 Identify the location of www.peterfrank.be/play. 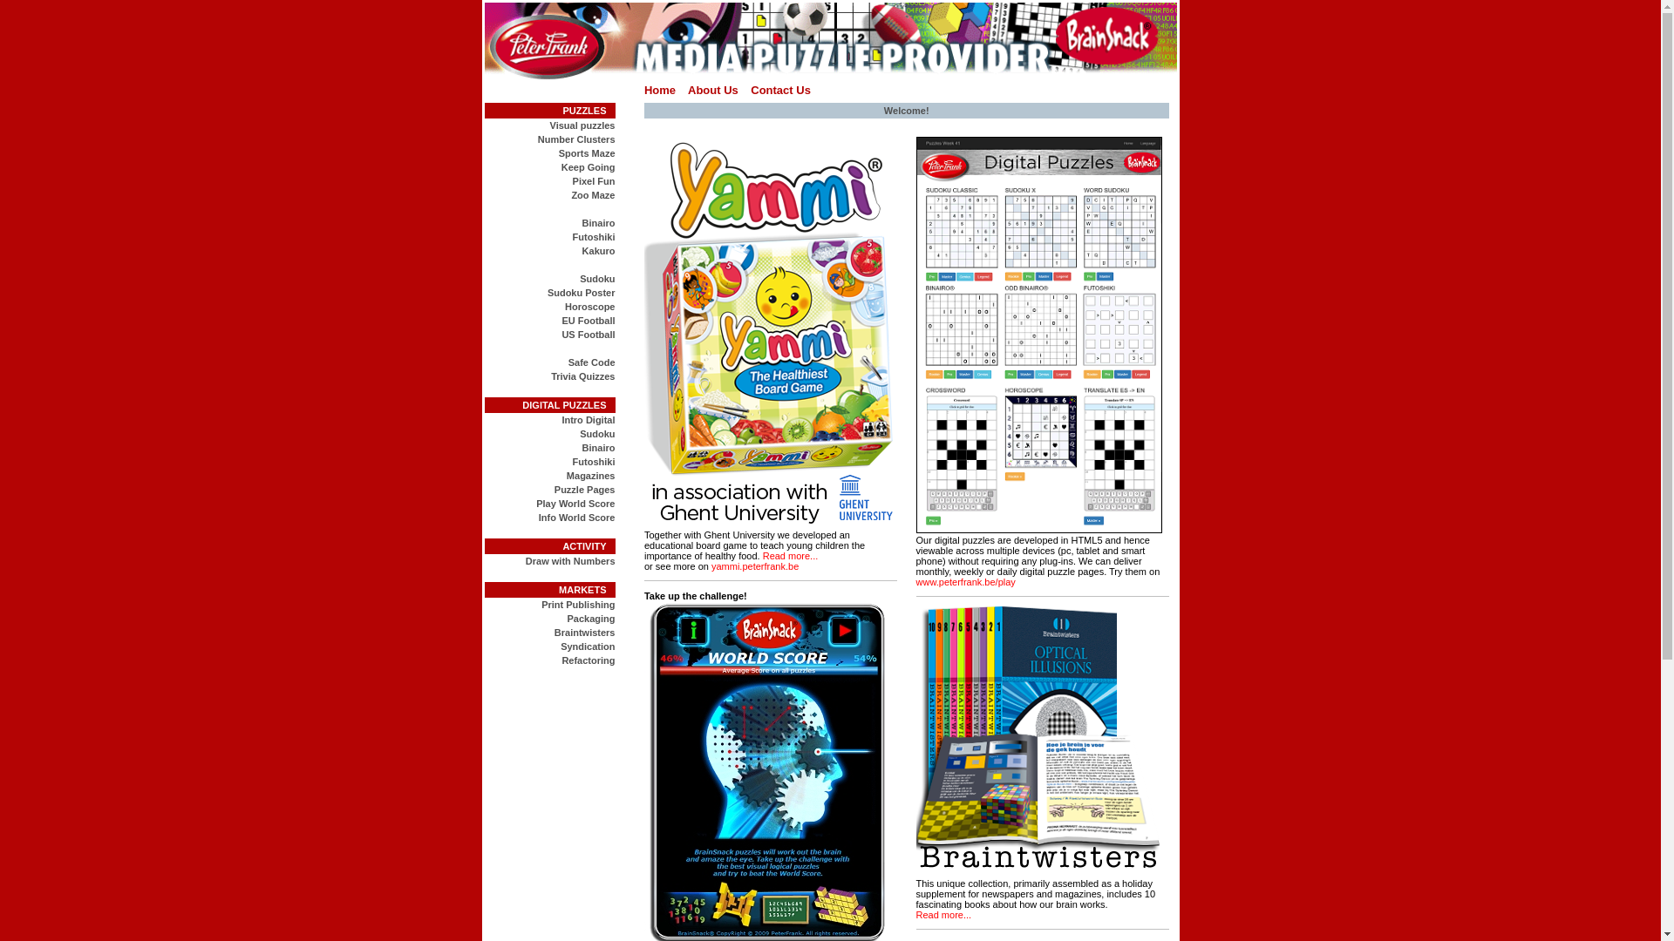
(965, 582).